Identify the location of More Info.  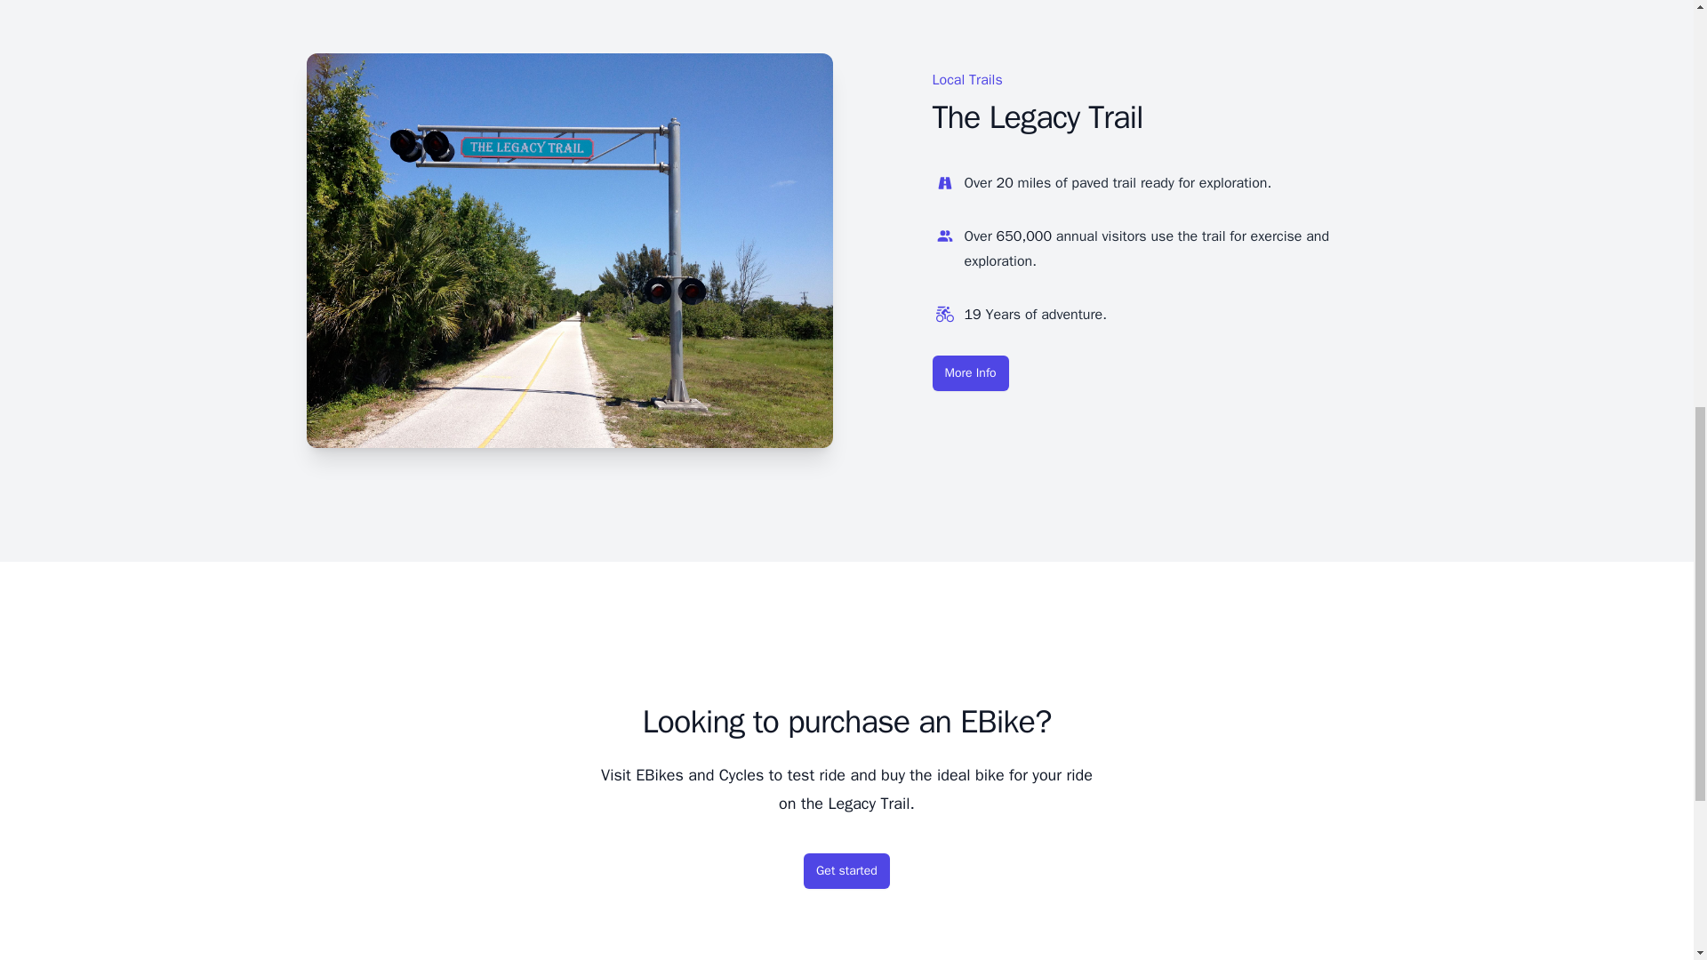
(970, 372).